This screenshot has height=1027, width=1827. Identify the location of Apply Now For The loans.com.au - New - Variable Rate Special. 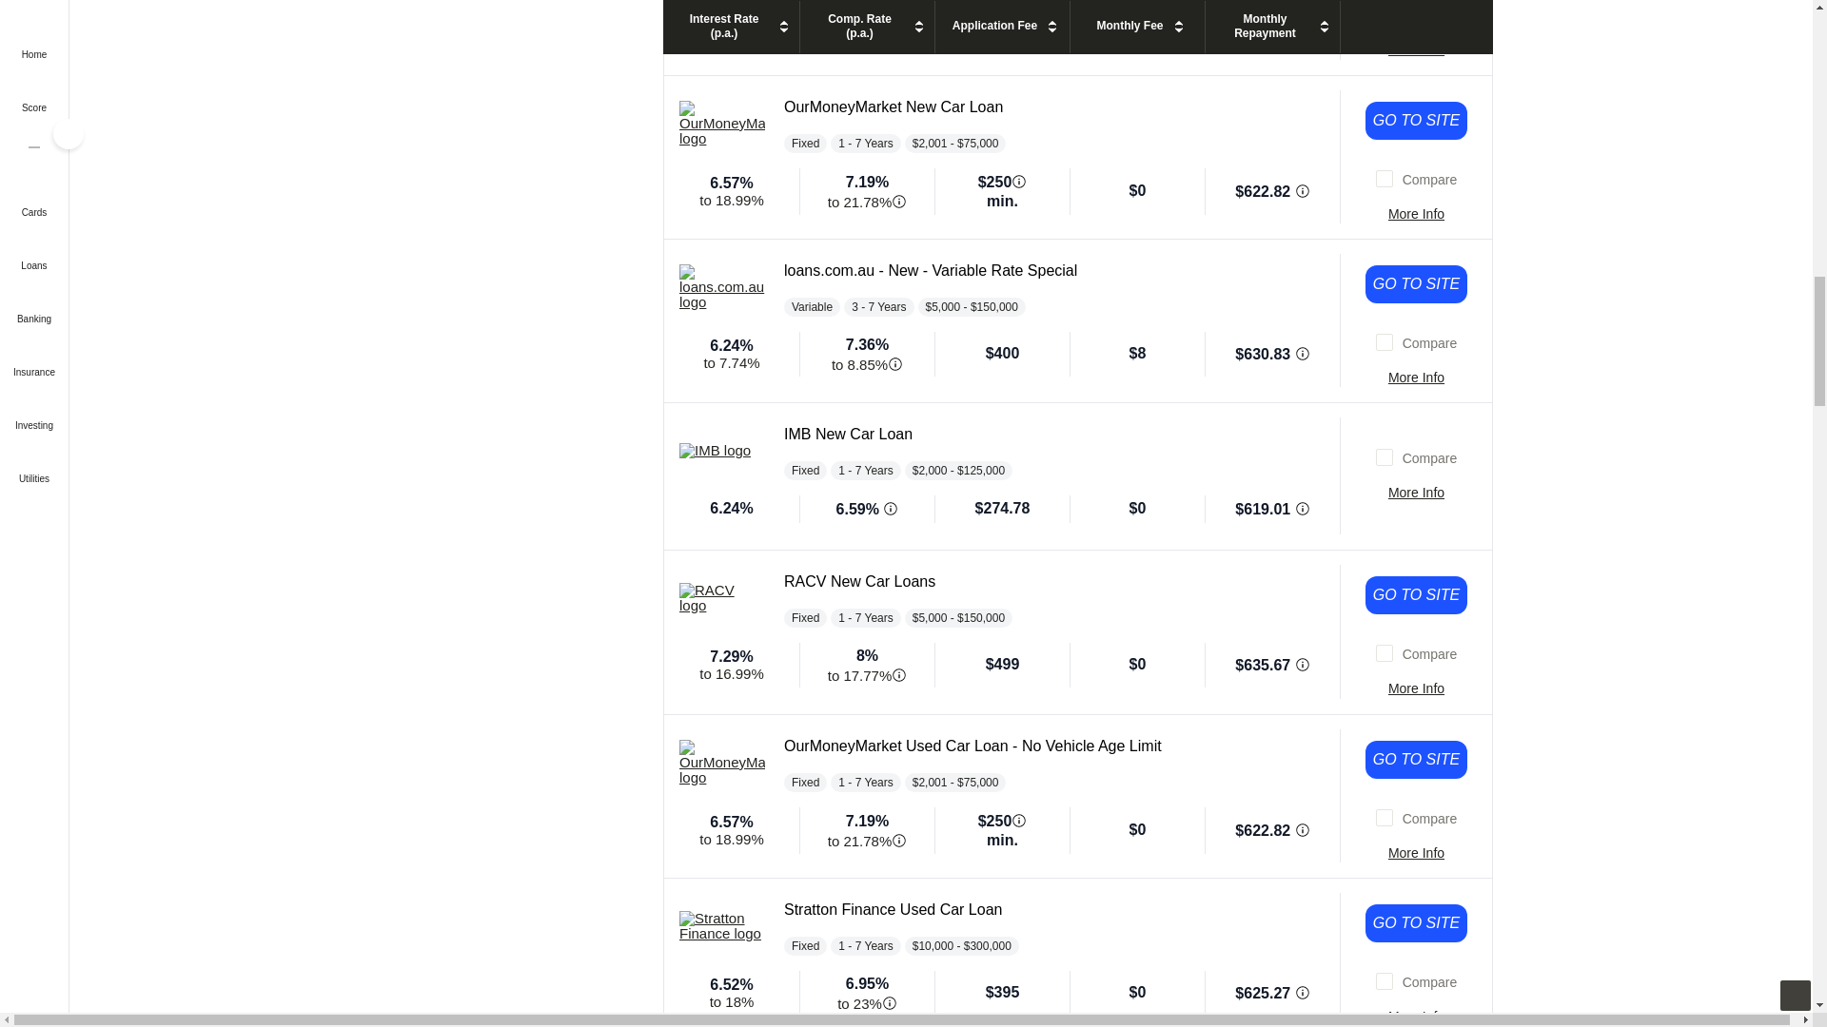
(1416, 283).